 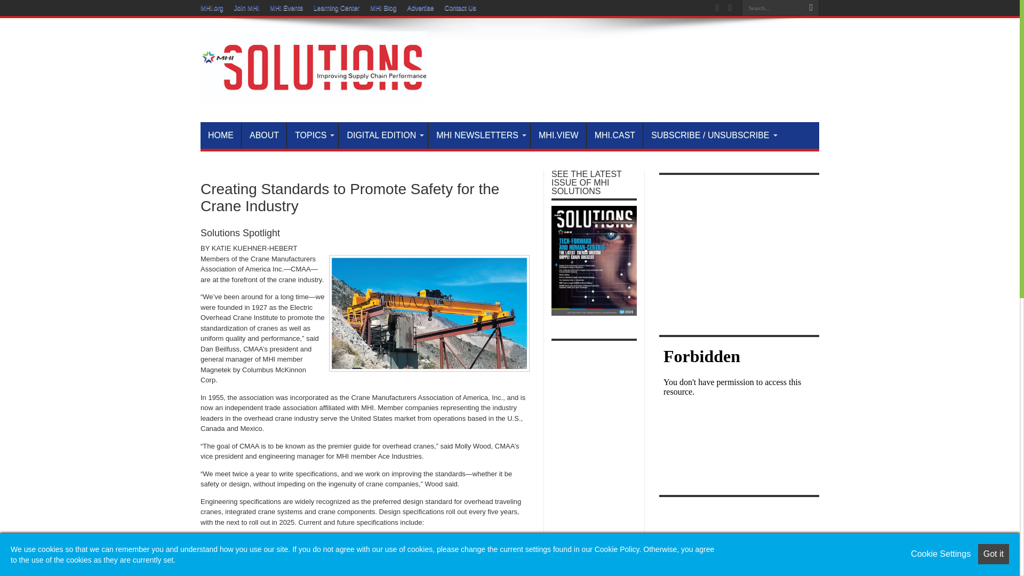 I want to click on TOPICS, so click(x=312, y=135).